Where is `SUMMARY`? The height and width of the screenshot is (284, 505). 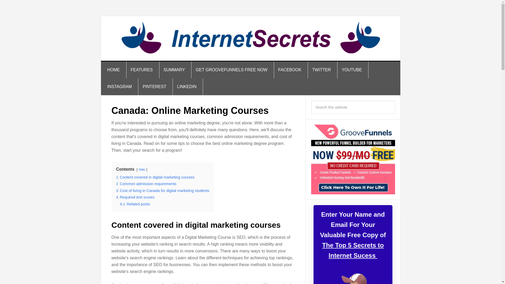 SUMMARY is located at coordinates (174, 70).